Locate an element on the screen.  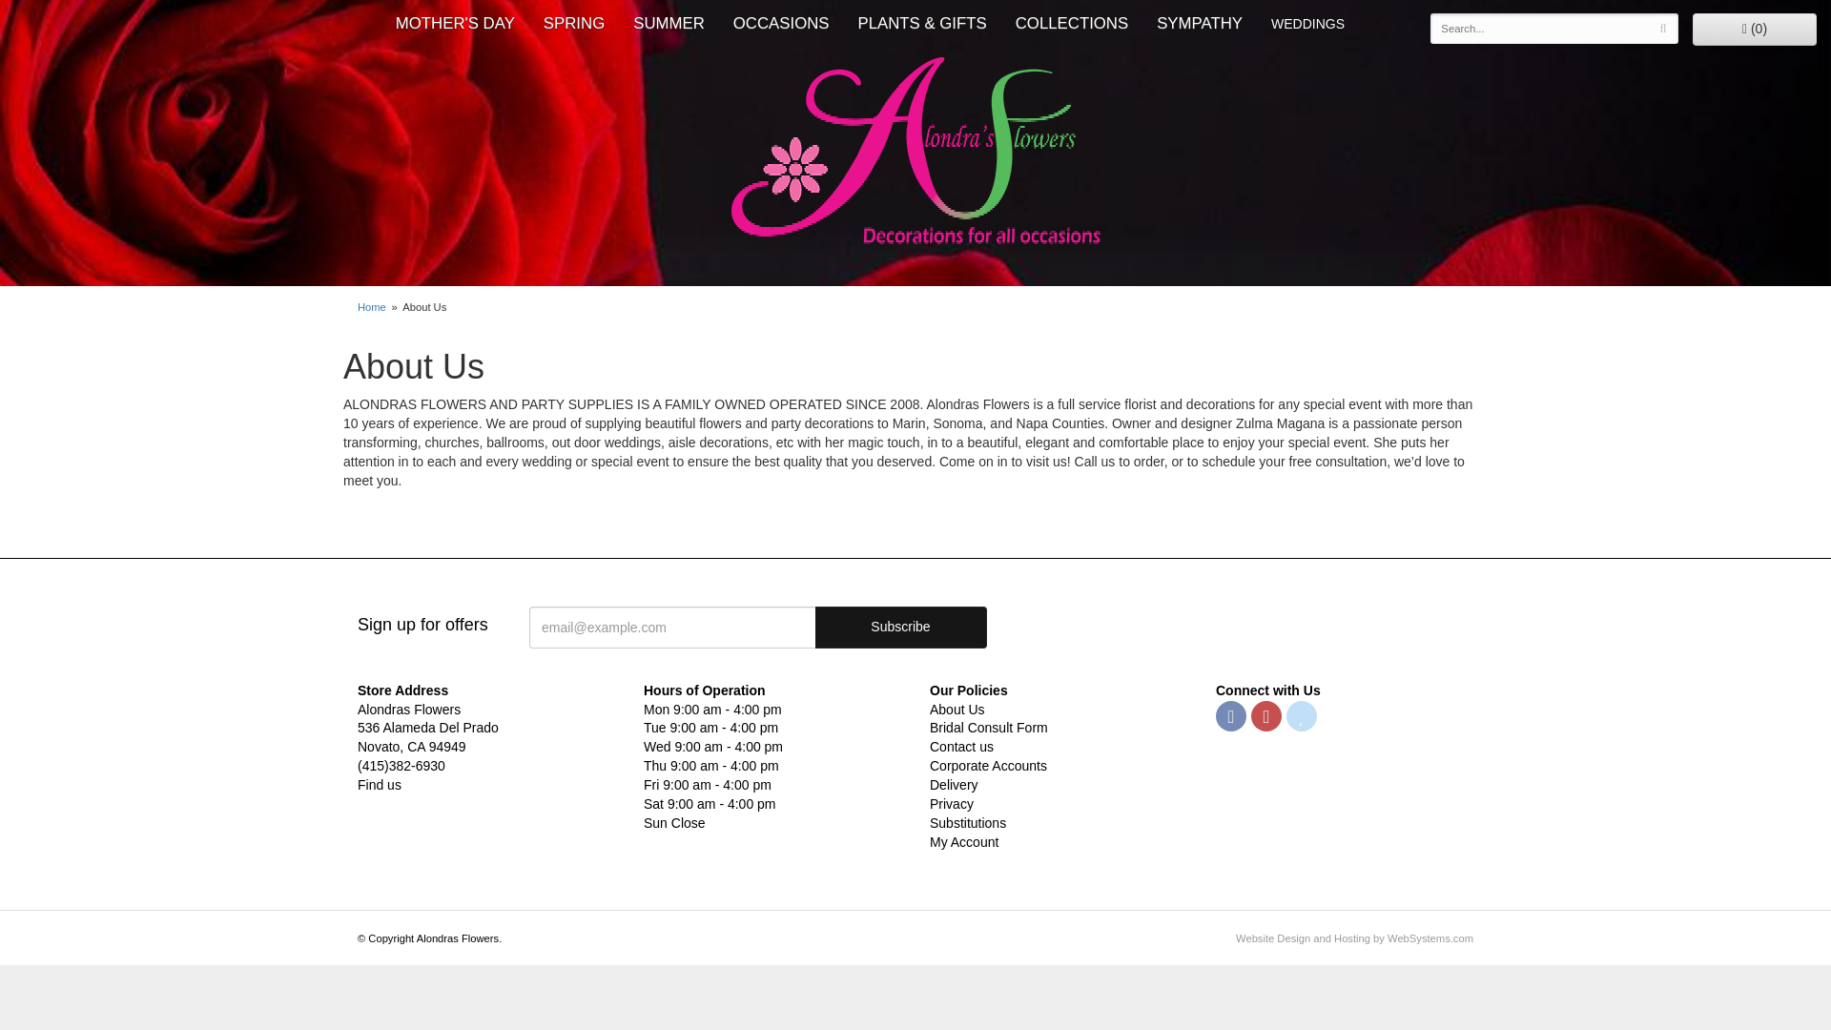
SYMPATHY is located at coordinates (1200, 23).